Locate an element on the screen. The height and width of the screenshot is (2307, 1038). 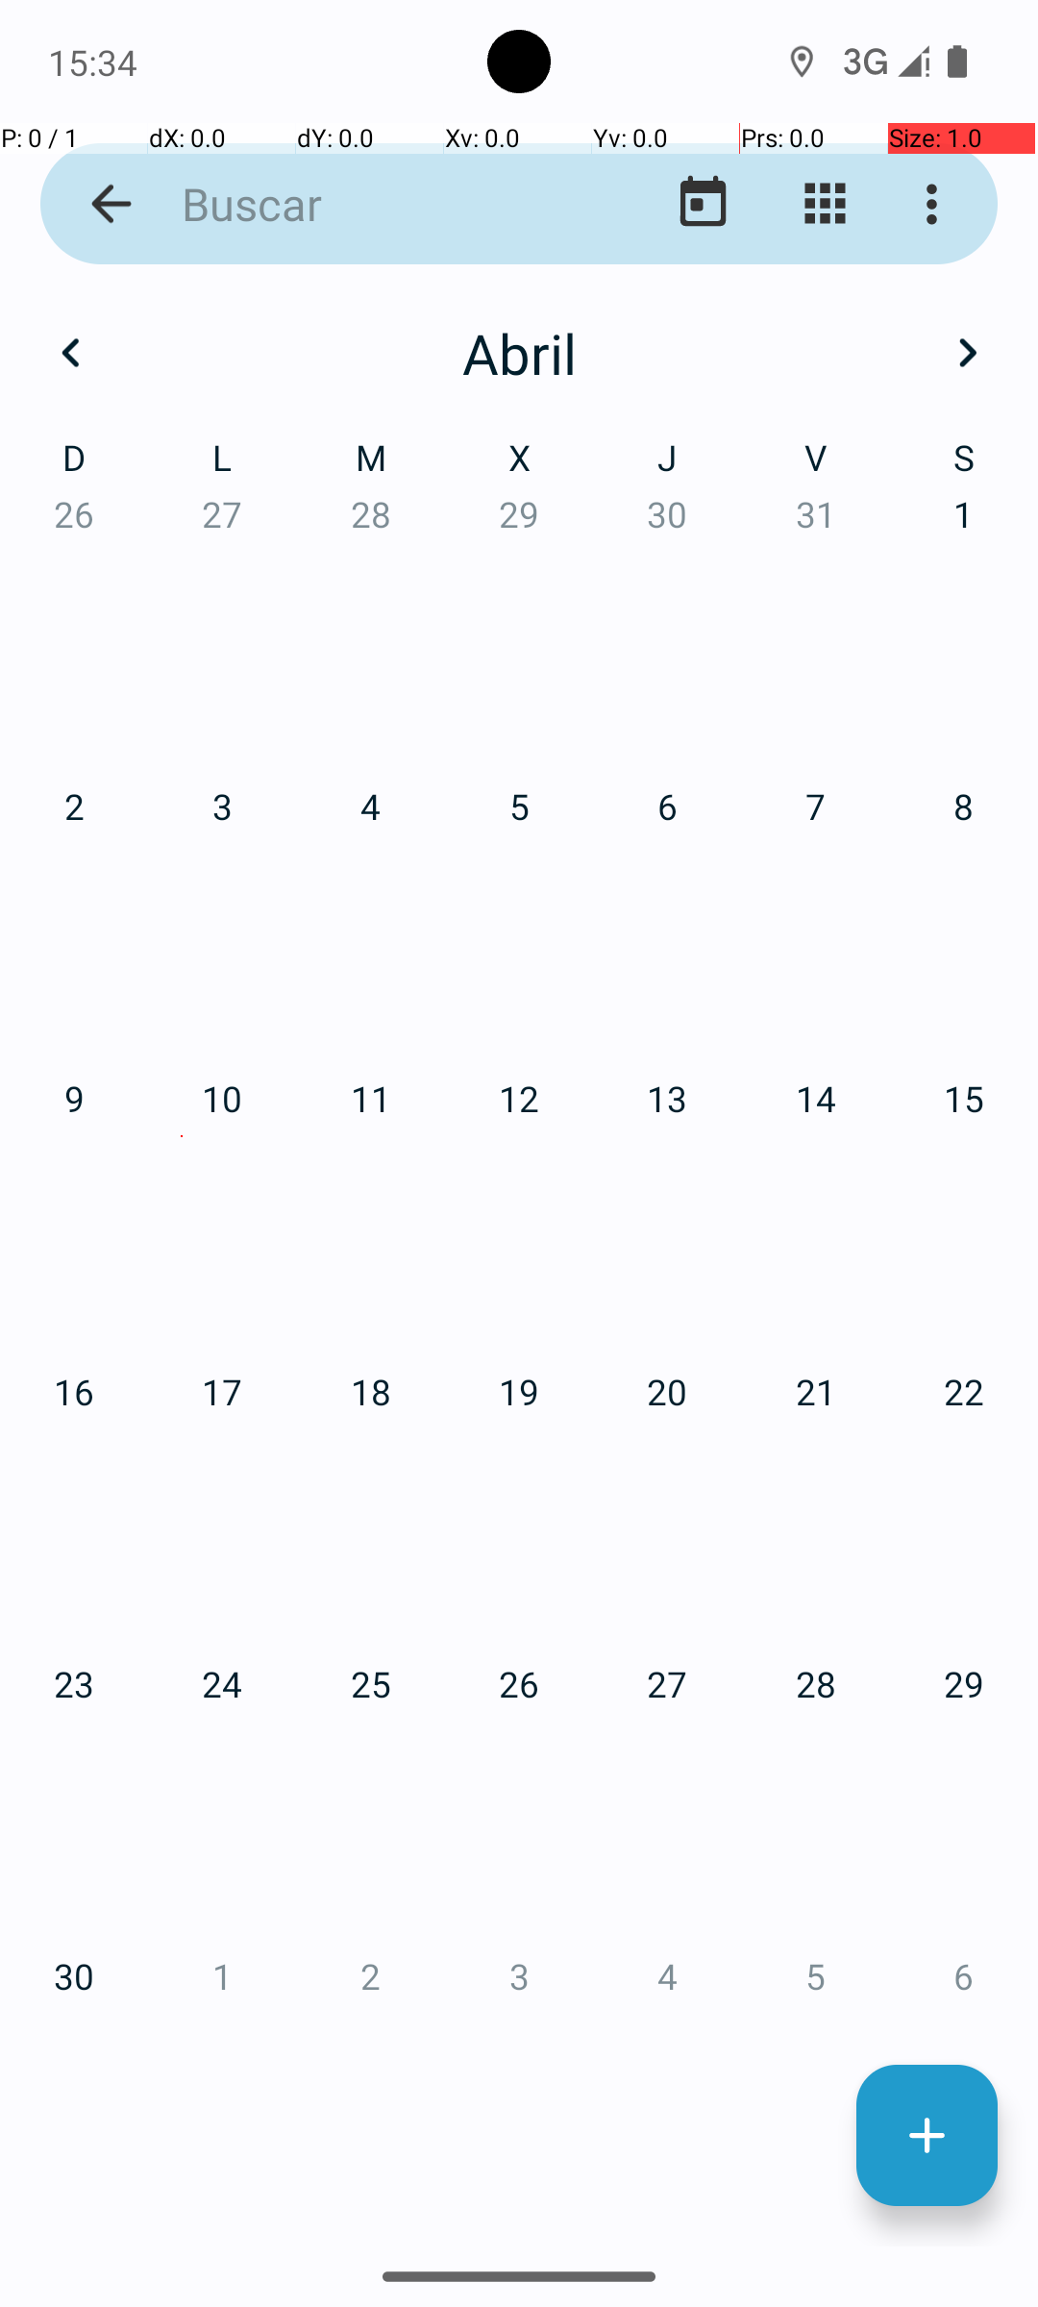
Más opciones is located at coordinates (936, 204).